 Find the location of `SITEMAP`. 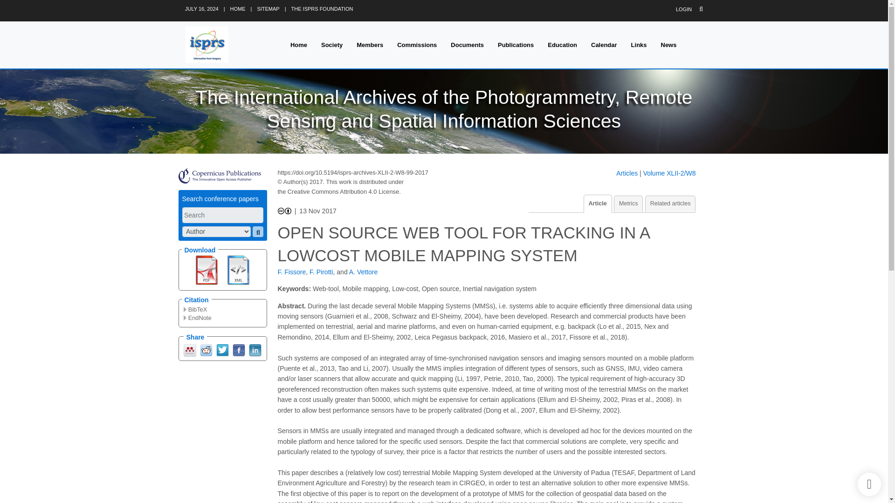

SITEMAP is located at coordinates (268, 8).